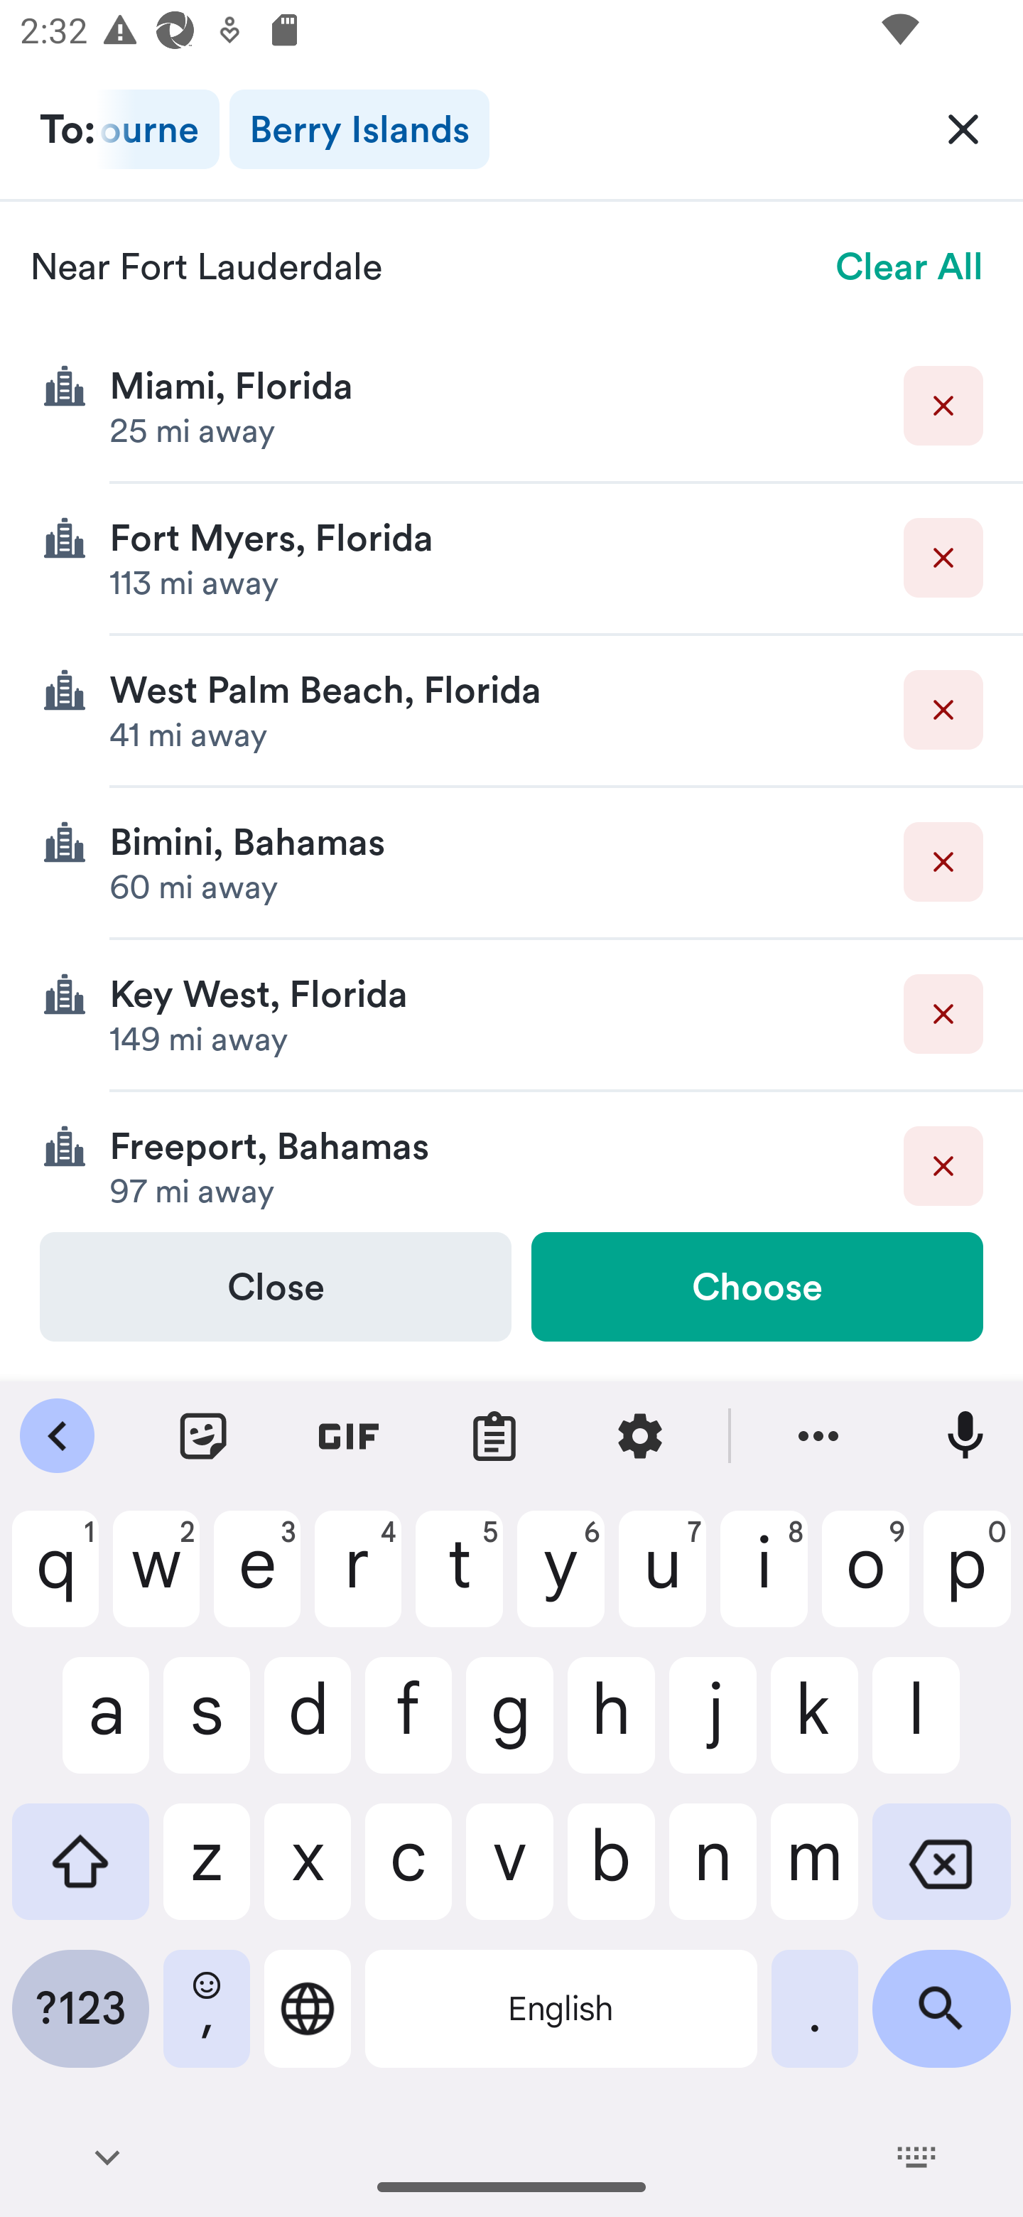  What do you see at coordinates (943, 862) in the screenshot?
I see `Delete` at bounding box center [943, 862].